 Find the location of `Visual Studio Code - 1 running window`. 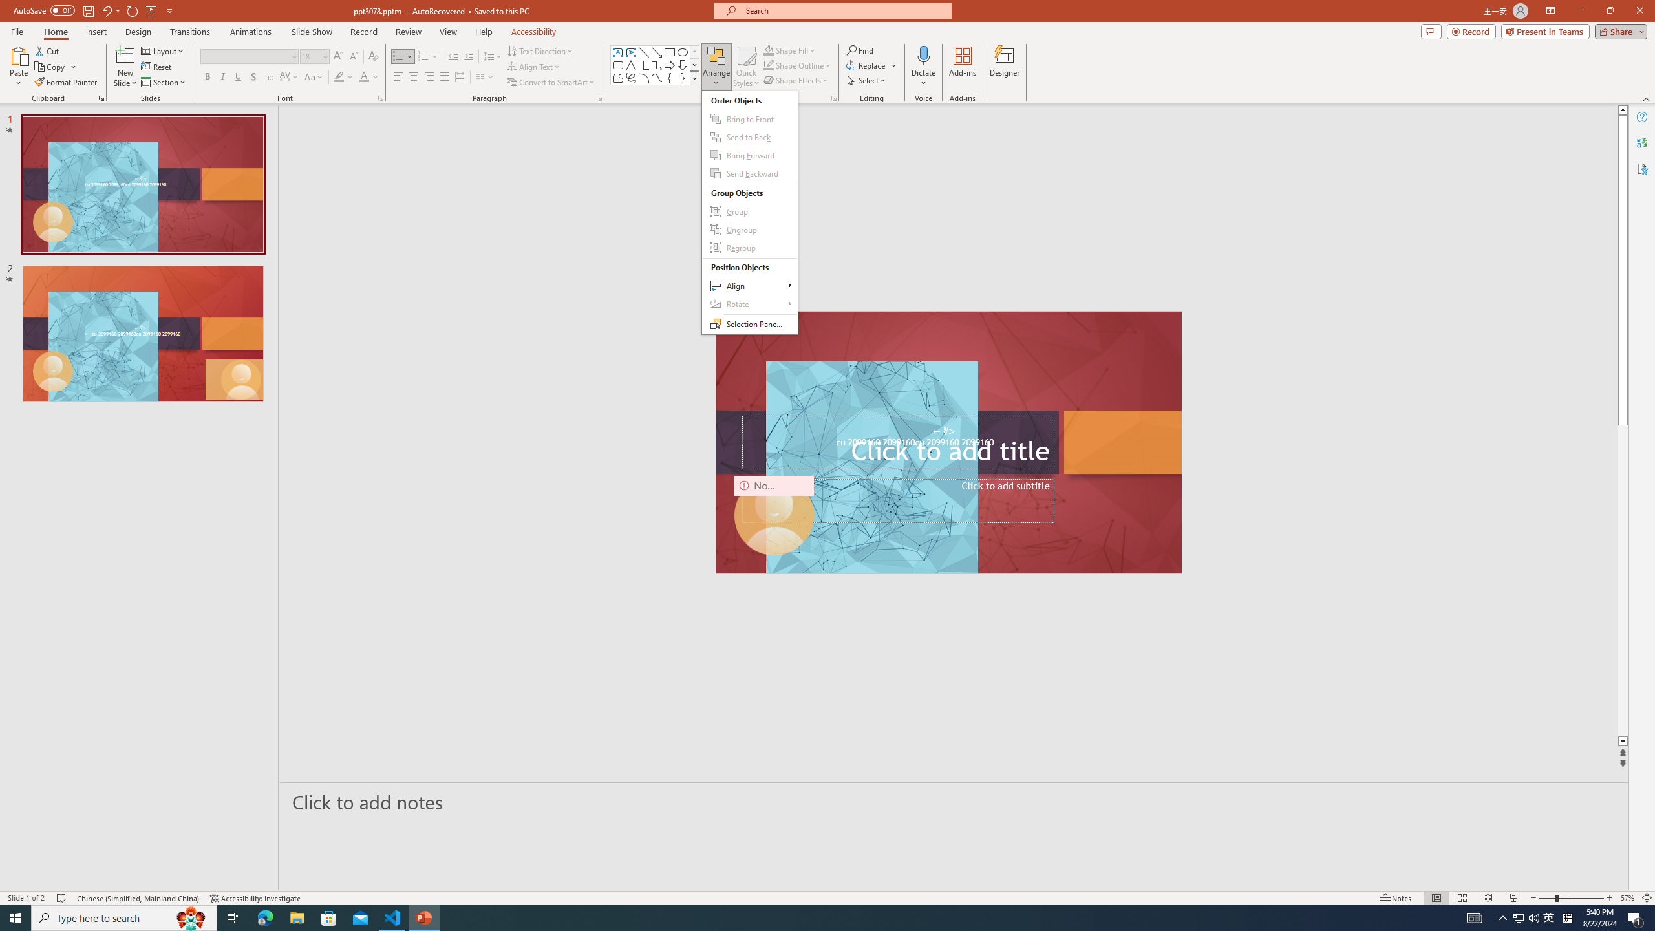

Visual Studio Code - 1 running window is located at coordinates (393, 918).